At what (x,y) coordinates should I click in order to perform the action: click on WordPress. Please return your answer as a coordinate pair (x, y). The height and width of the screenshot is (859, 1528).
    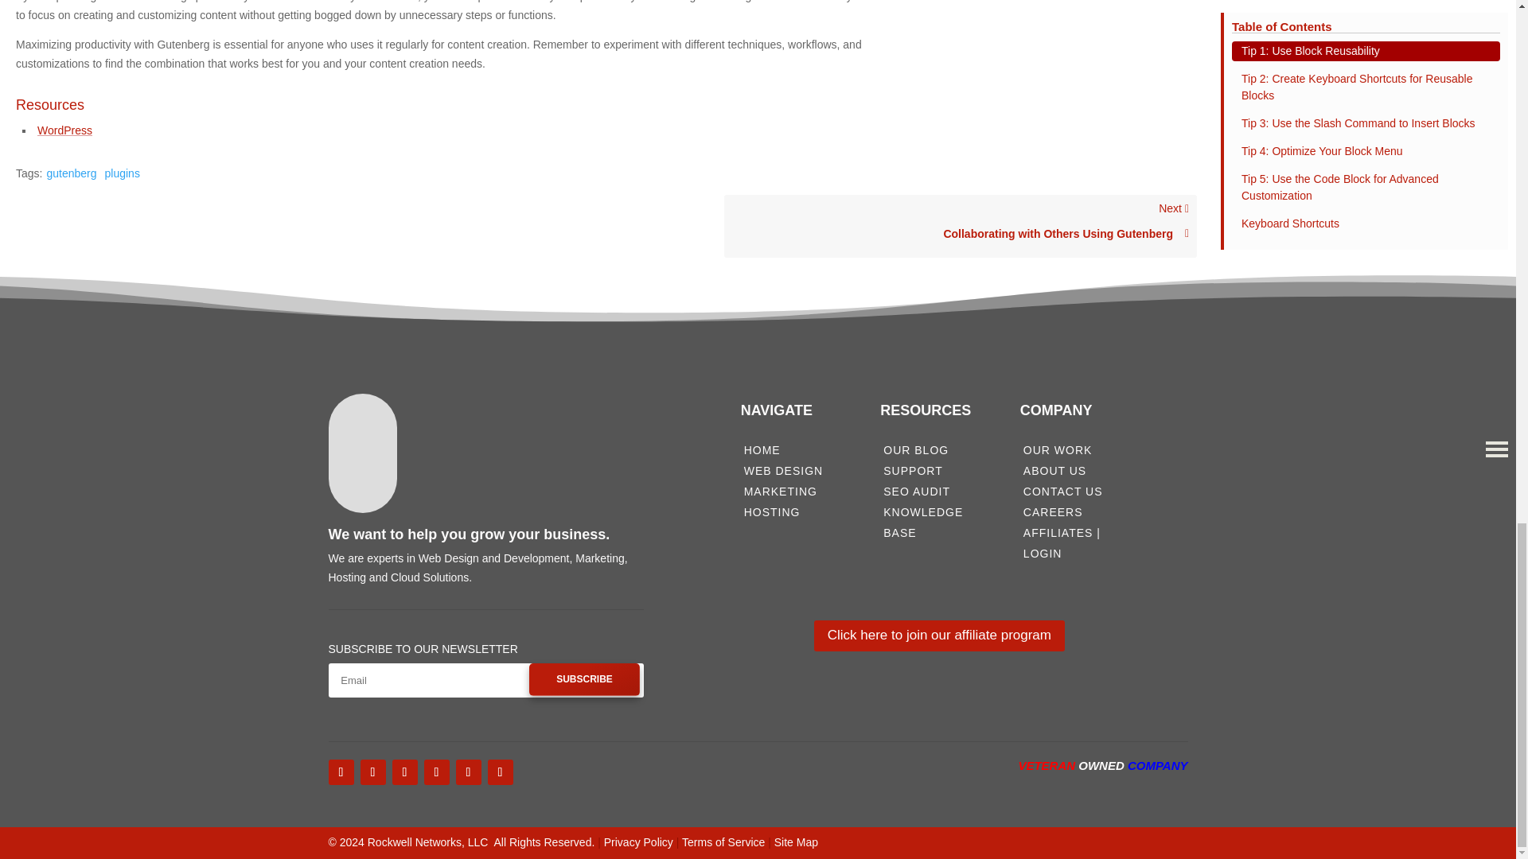
    Looking at the image, I should click on (64, 130).